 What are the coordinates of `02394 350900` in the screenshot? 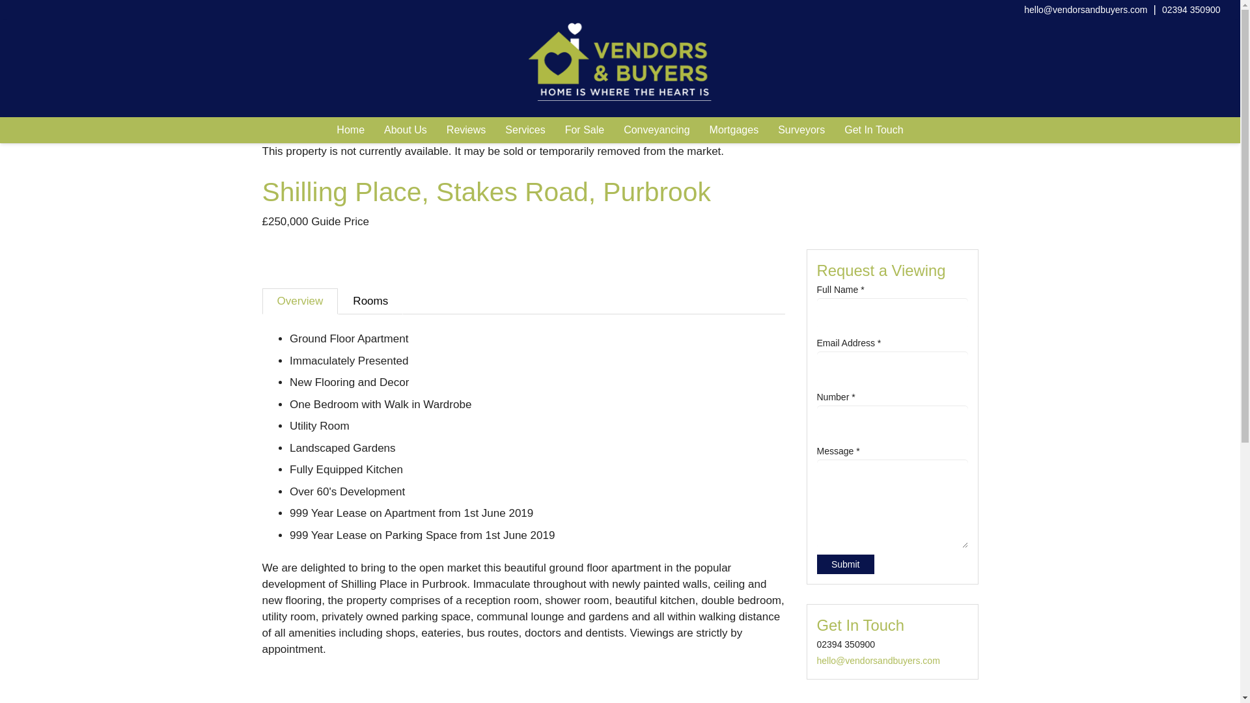 It's located at (1191, 9).